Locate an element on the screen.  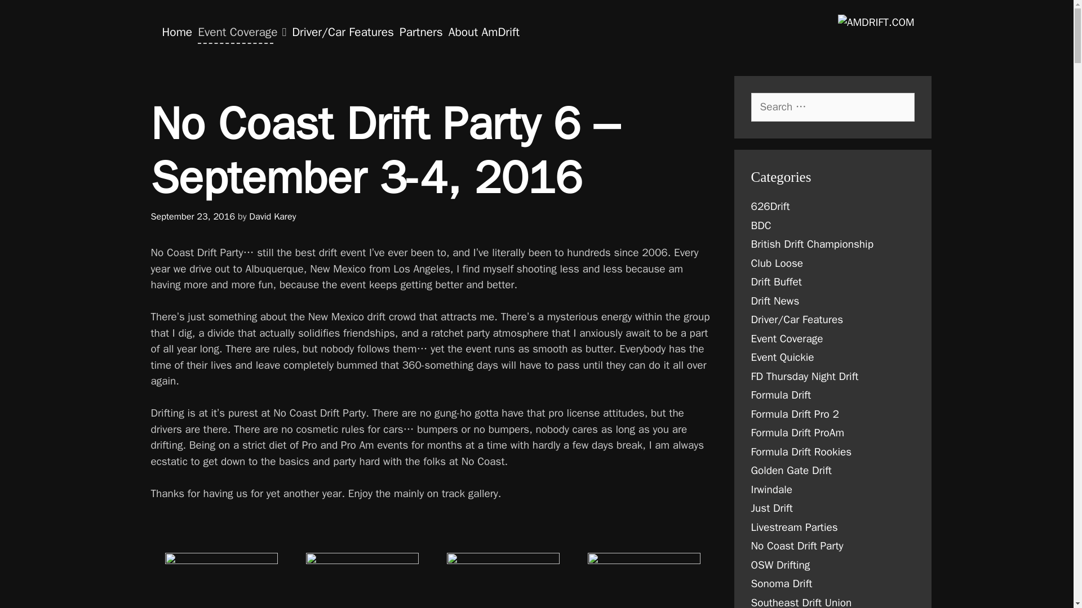
Home is located at coordinates (177, 32).